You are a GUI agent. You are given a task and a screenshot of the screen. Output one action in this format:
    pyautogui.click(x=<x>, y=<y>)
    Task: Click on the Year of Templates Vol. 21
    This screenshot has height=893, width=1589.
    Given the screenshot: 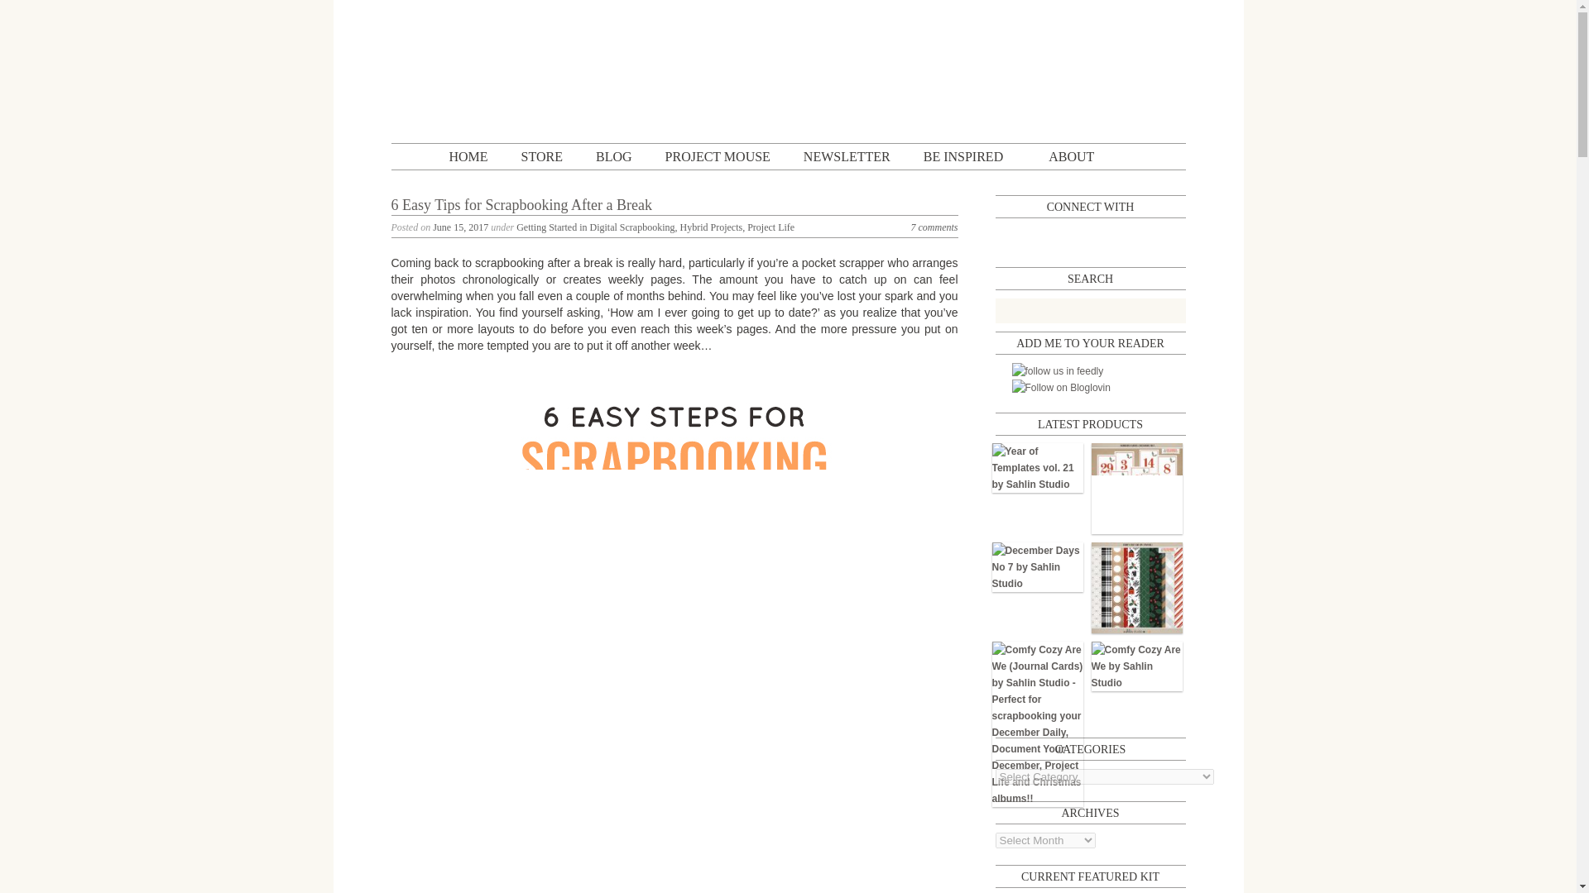 What is the action you would take?
    pyautogui.click(x=1036, y=468)
    